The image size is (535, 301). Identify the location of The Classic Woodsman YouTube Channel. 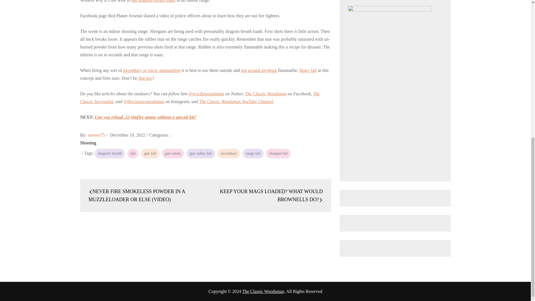
(236, 101).